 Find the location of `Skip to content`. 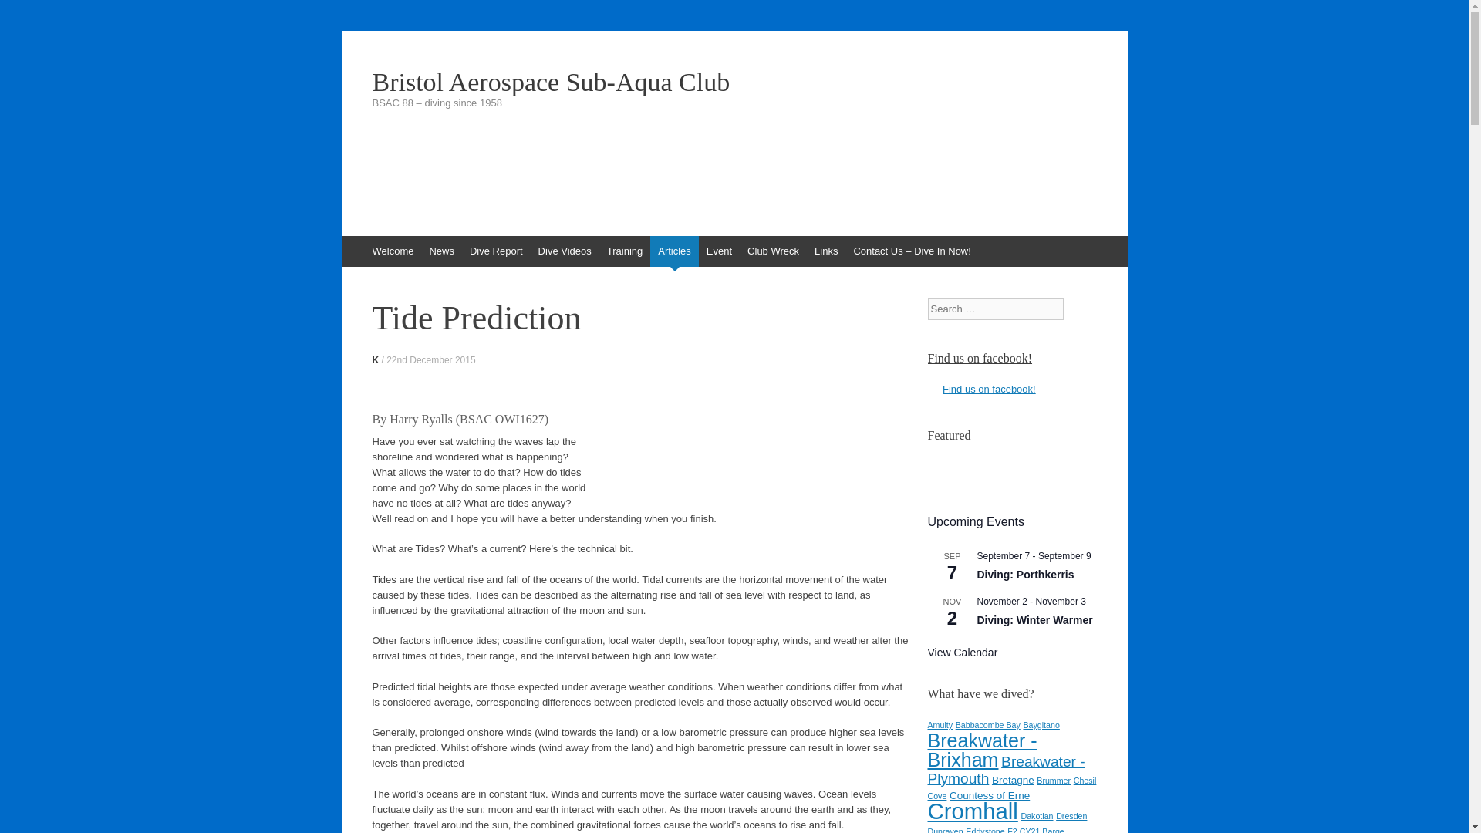

Skip to content is located at coordinates (349, 243).